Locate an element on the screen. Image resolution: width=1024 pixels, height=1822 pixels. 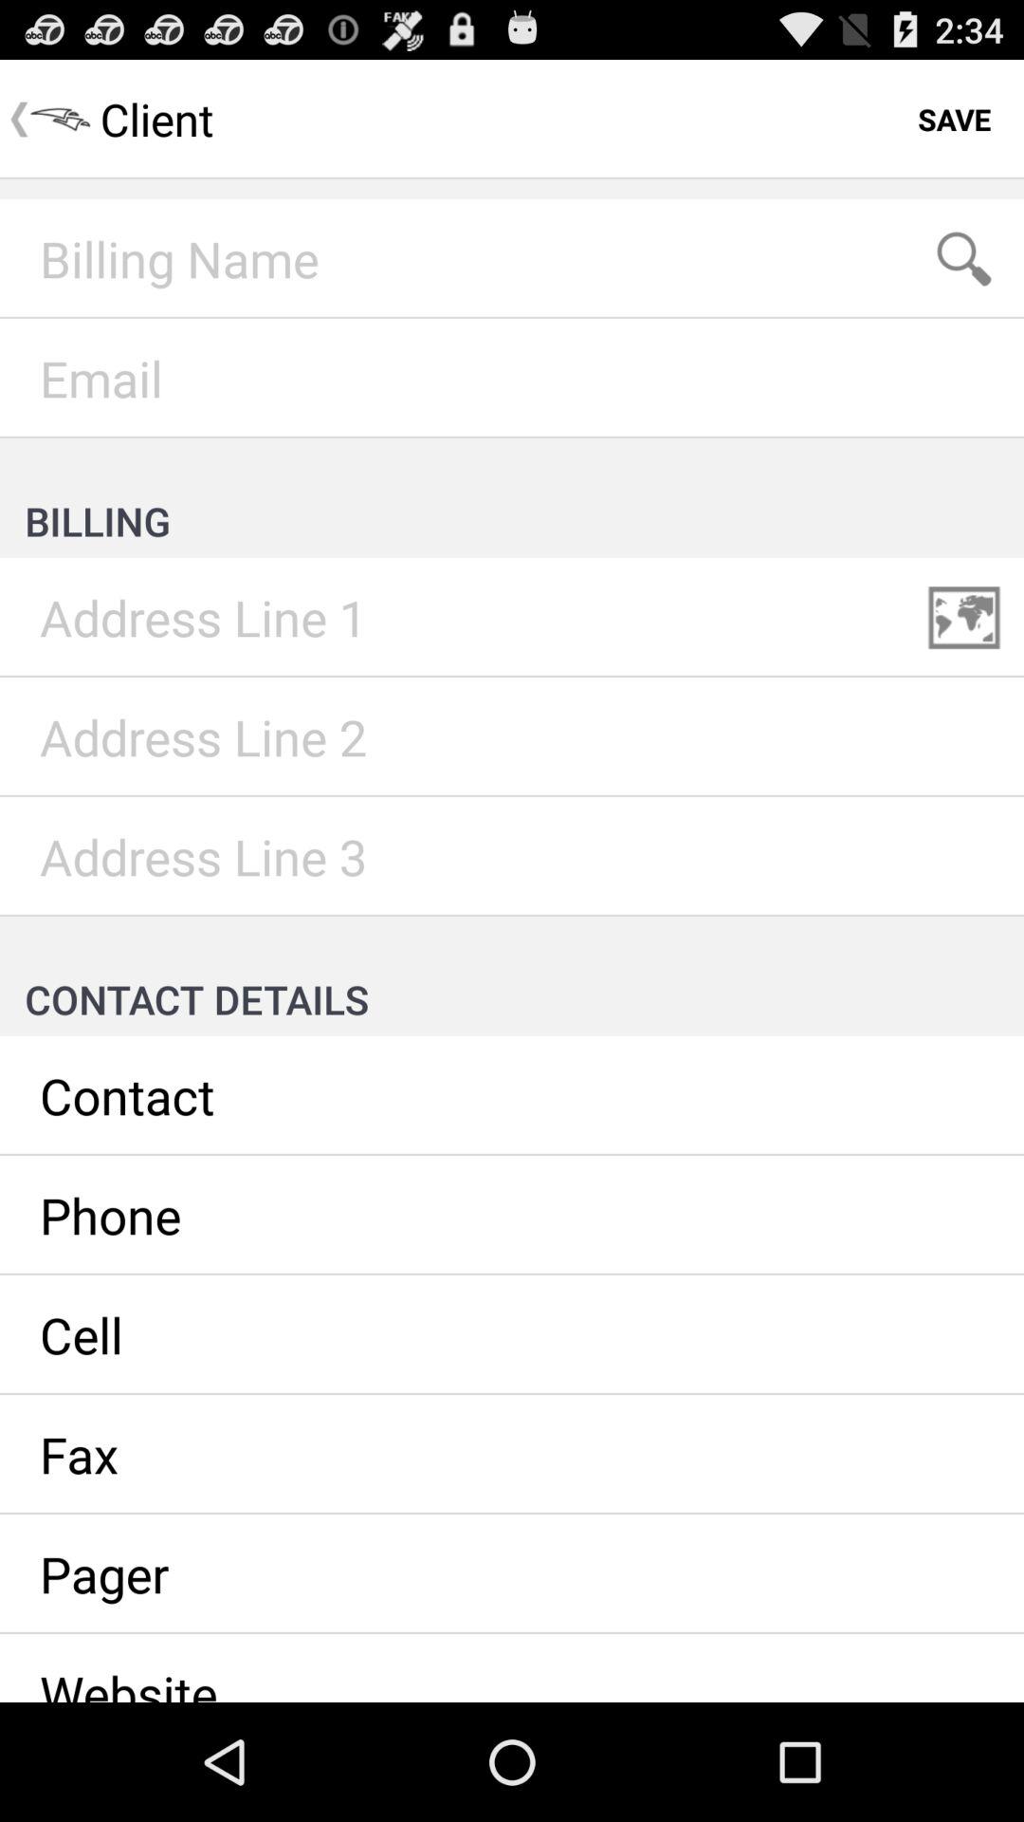
select in the map is located at coordinates (964, 618).